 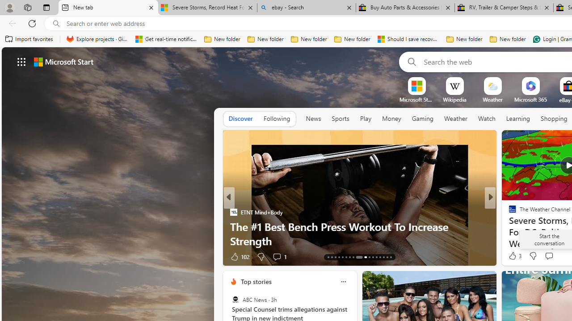 I want to click on New folder, so click(x=508, y=39).